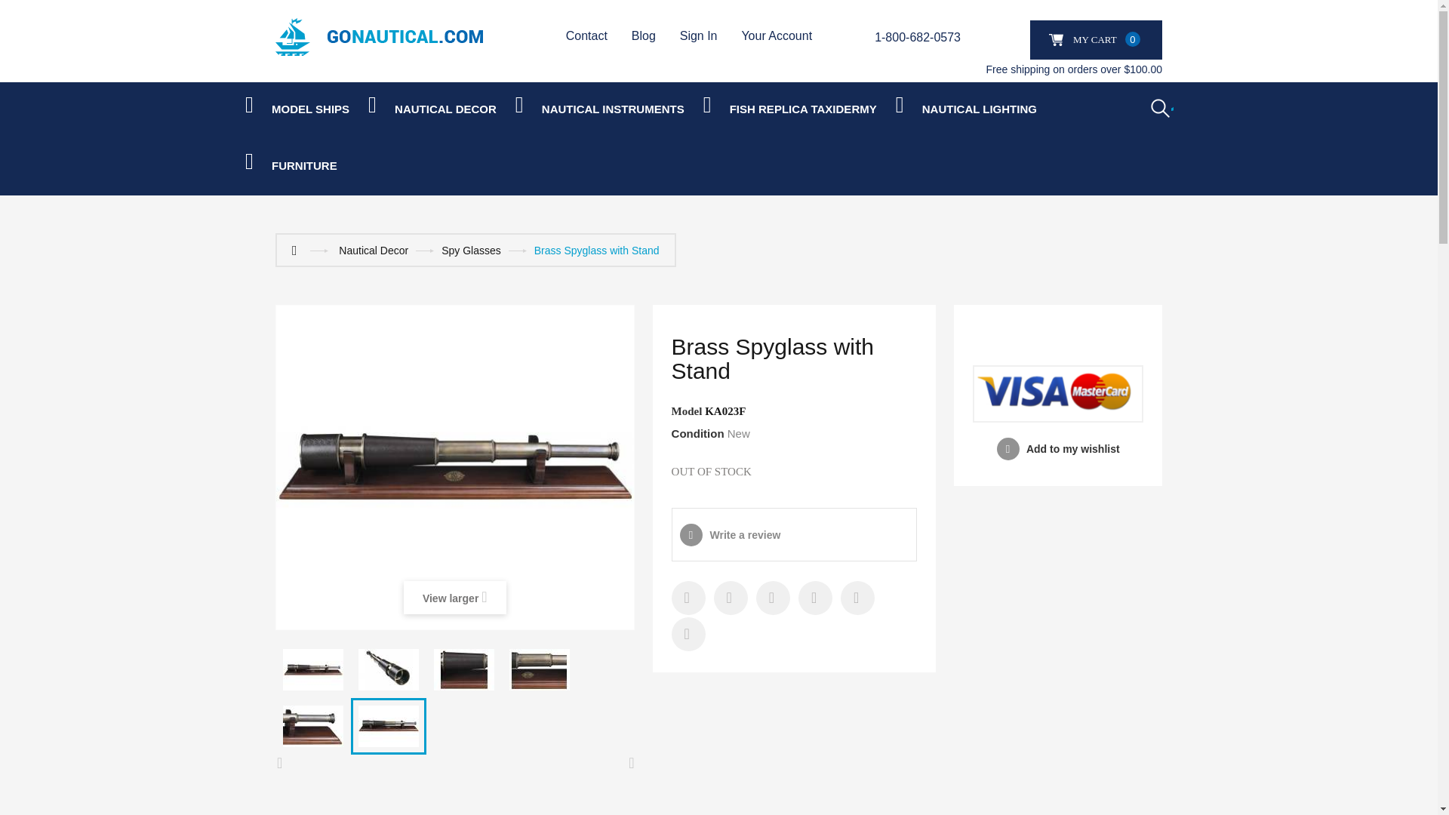  Describe the element at coordinates (586, 35) in the screenshot. I see `contact` at that location.